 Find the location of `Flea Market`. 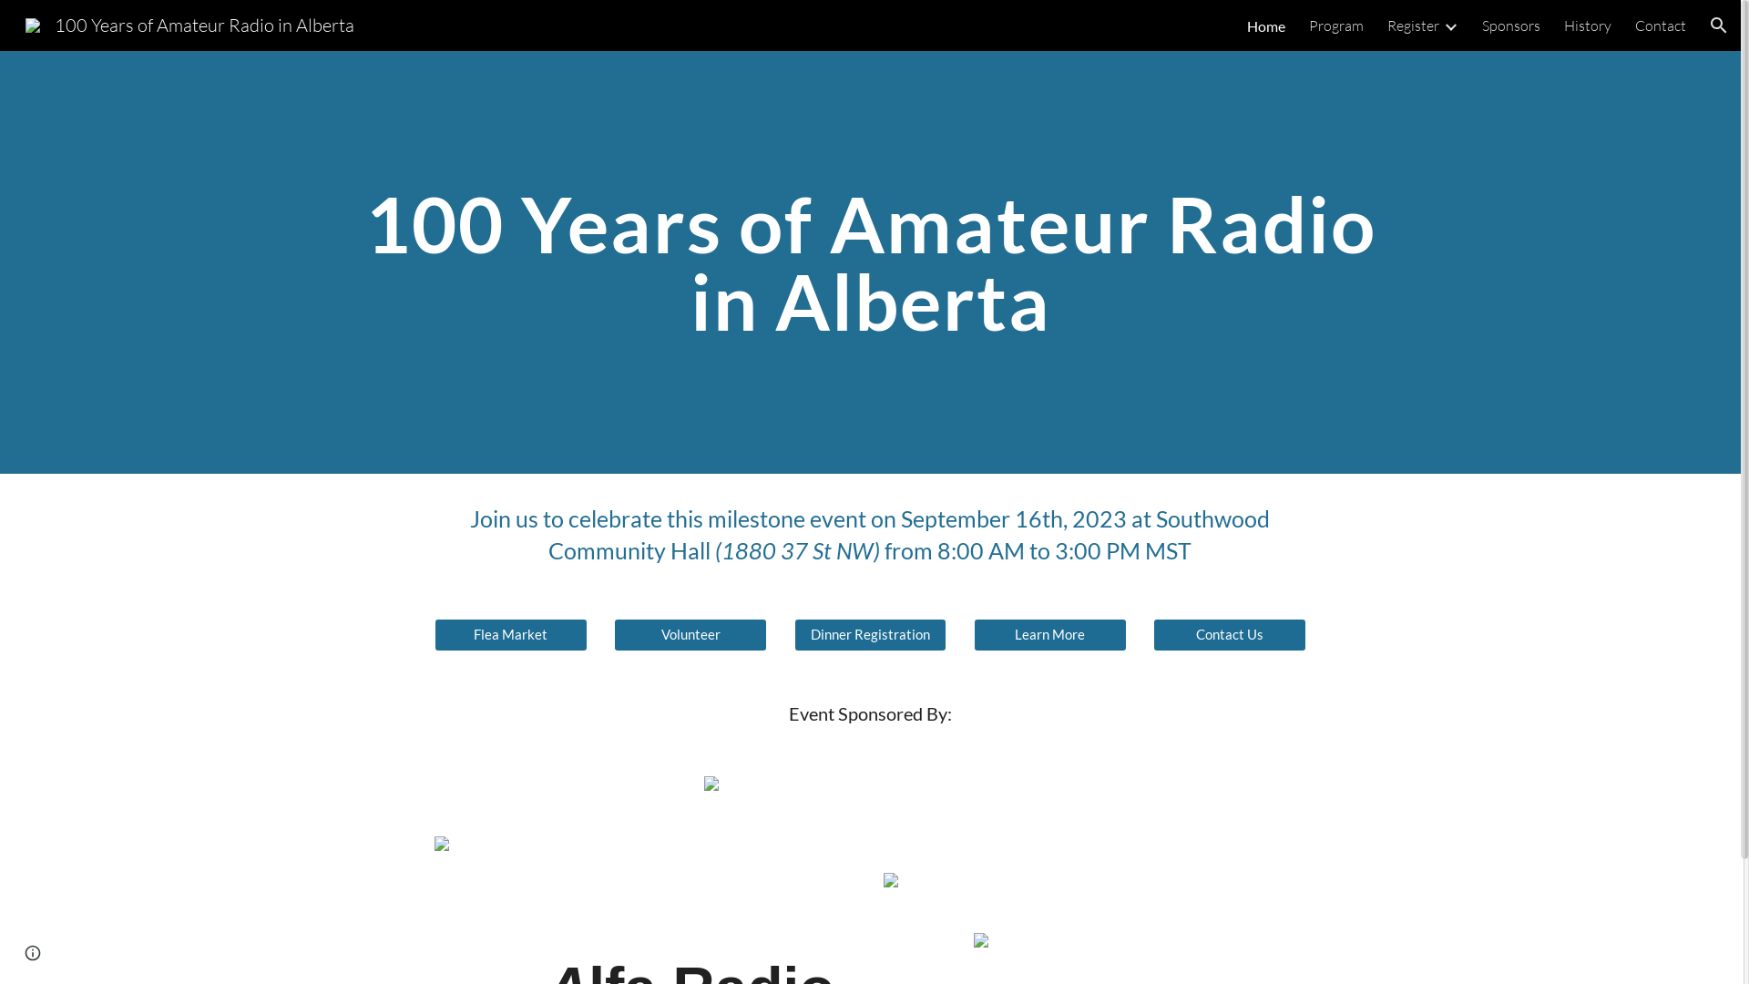

Flea Market is located at coordinates (511, 635).